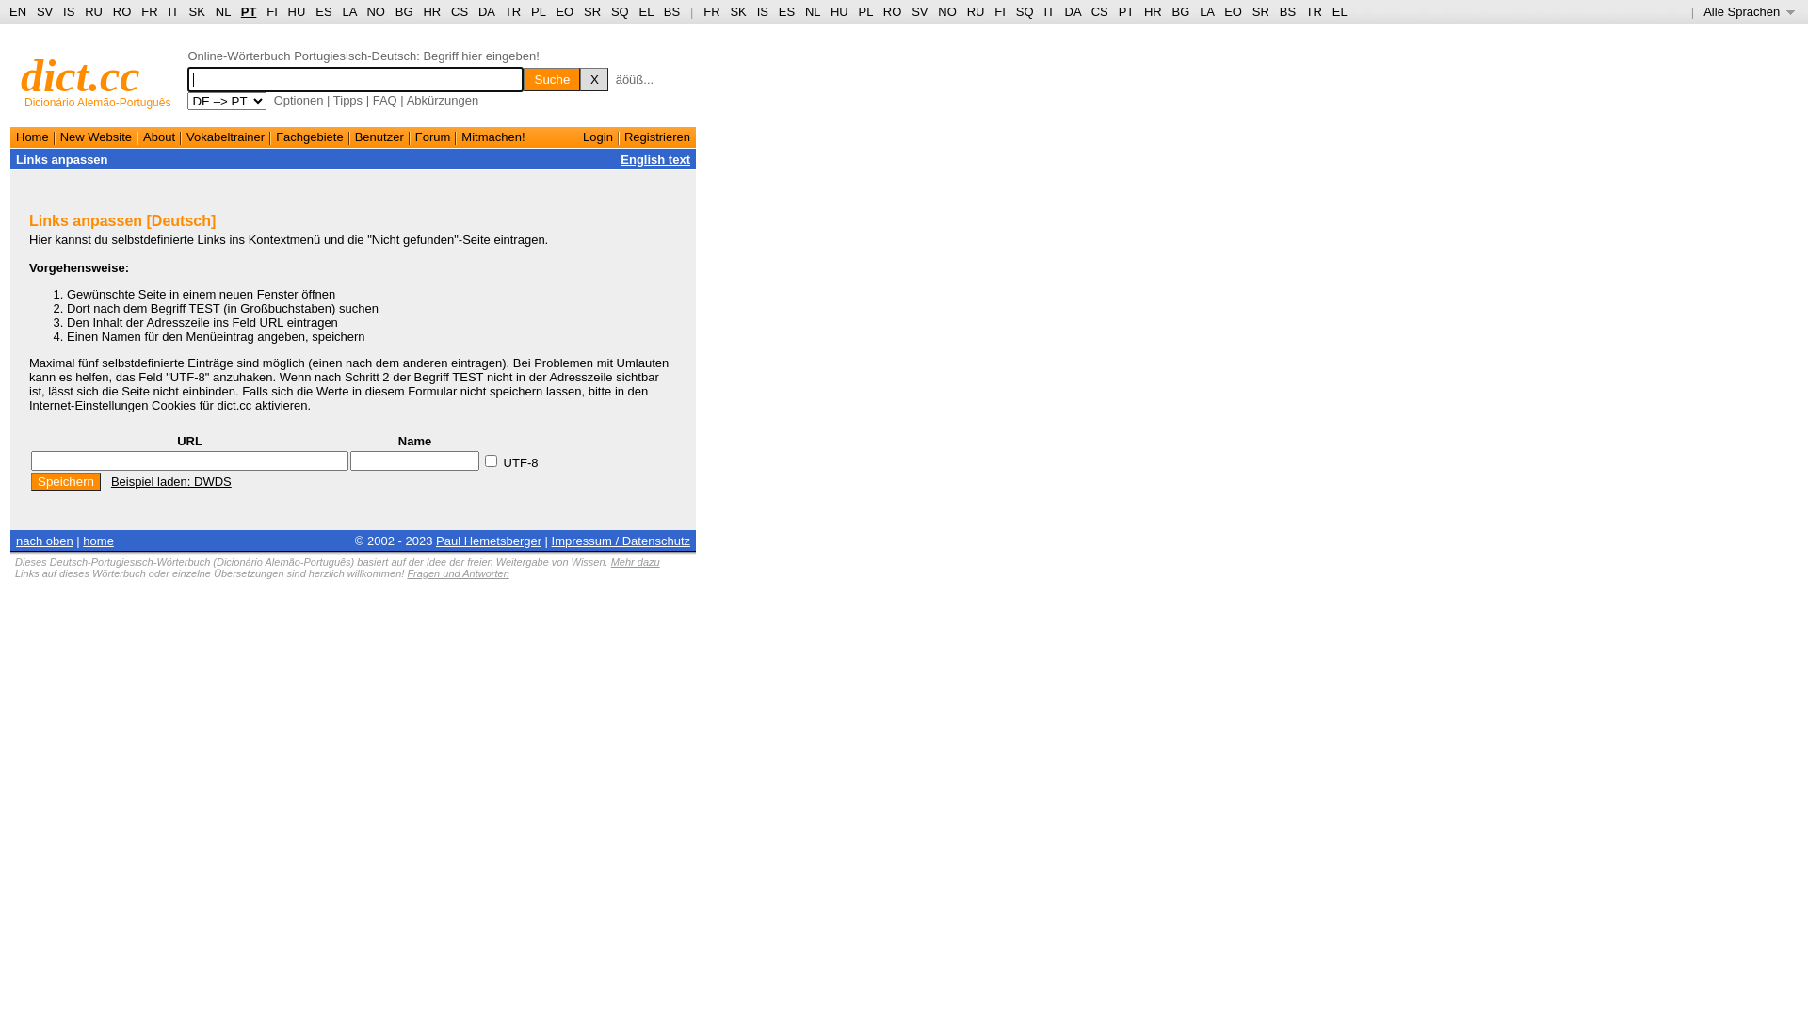  I want to click on ES, so click(324, 11).